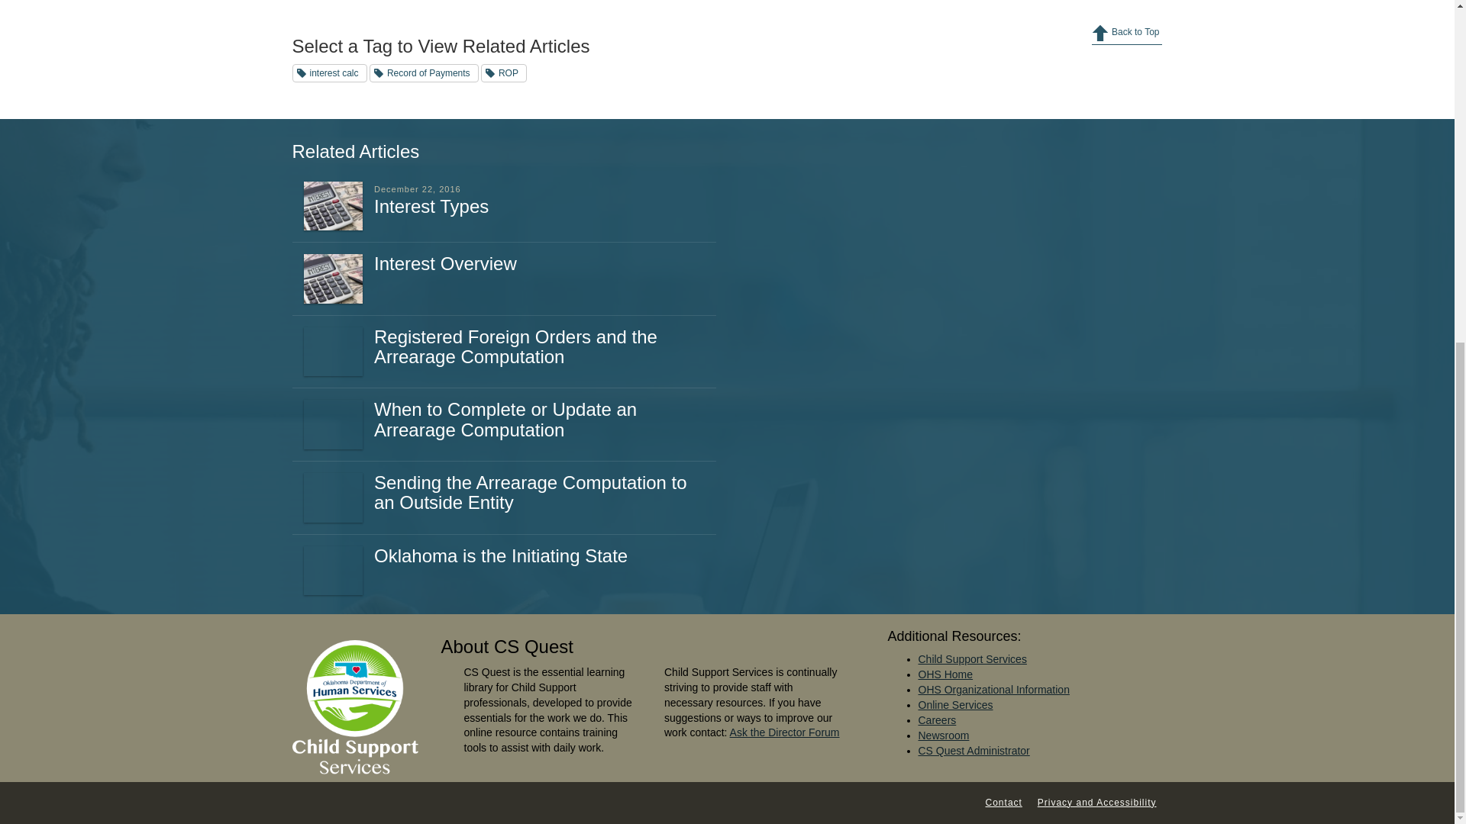 This screenshot has height=824, width=1466. What do you see at coordinates (431, 206) in the screenshot?
I see `Interest Types` at bounding box center [431, 206].